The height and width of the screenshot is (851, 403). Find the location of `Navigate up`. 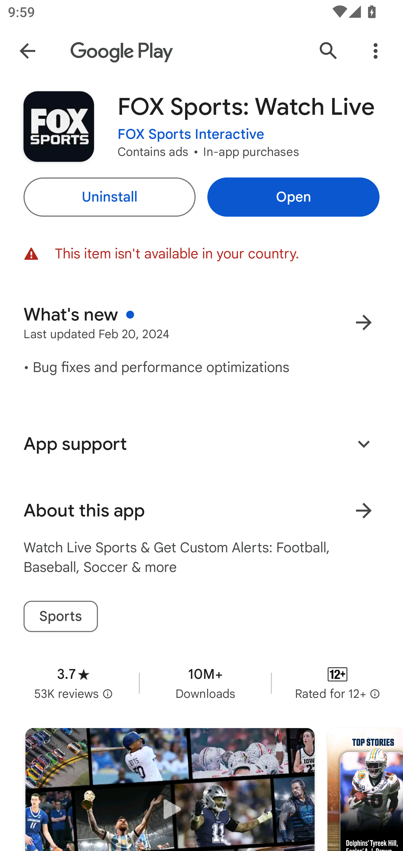

Navigate up is located at coordinates (27, 51).